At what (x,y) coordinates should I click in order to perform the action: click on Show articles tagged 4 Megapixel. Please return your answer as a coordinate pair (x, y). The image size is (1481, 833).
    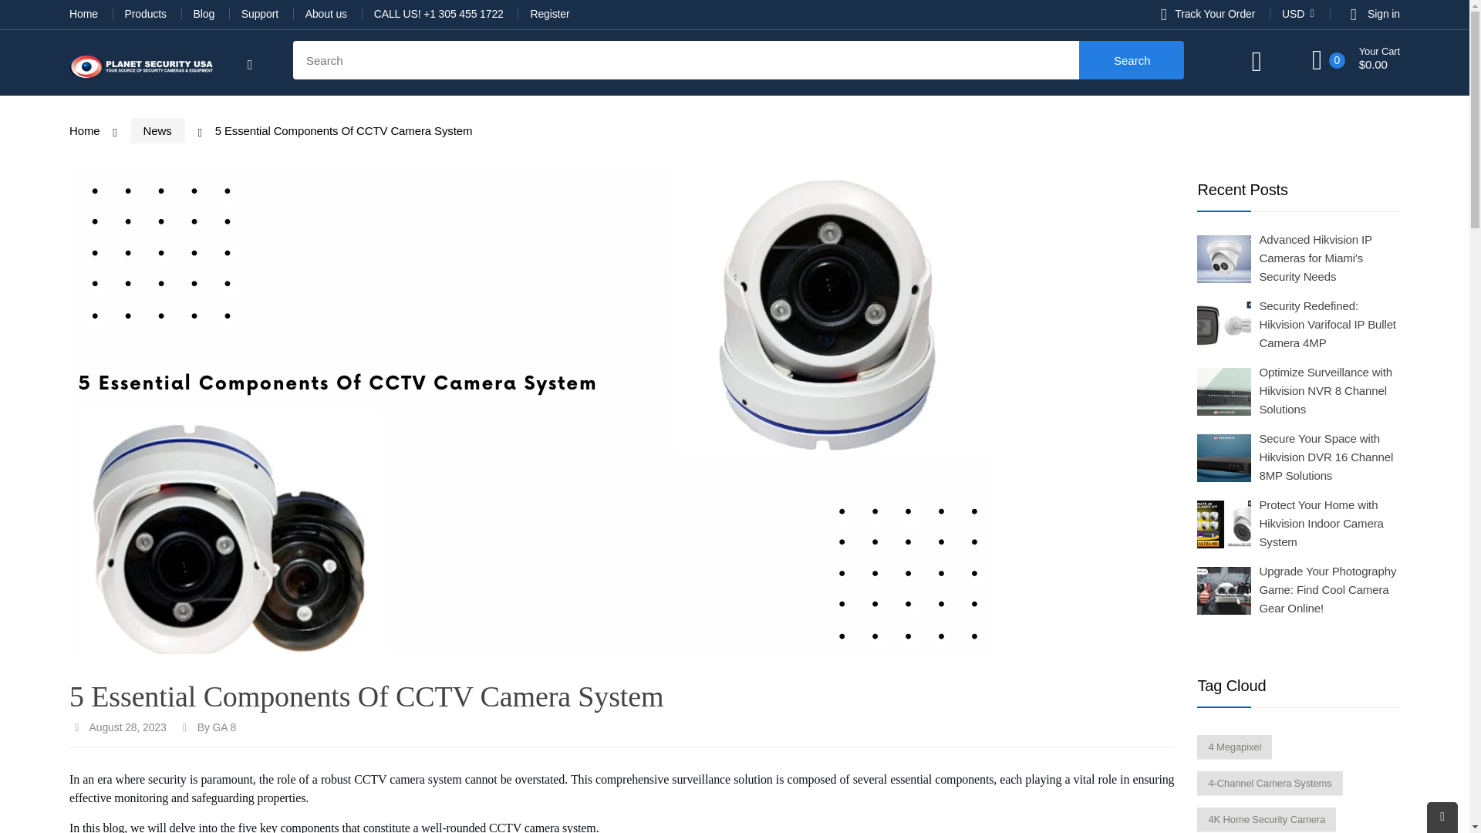
    Looking at the image, I should click on (1234, 747).